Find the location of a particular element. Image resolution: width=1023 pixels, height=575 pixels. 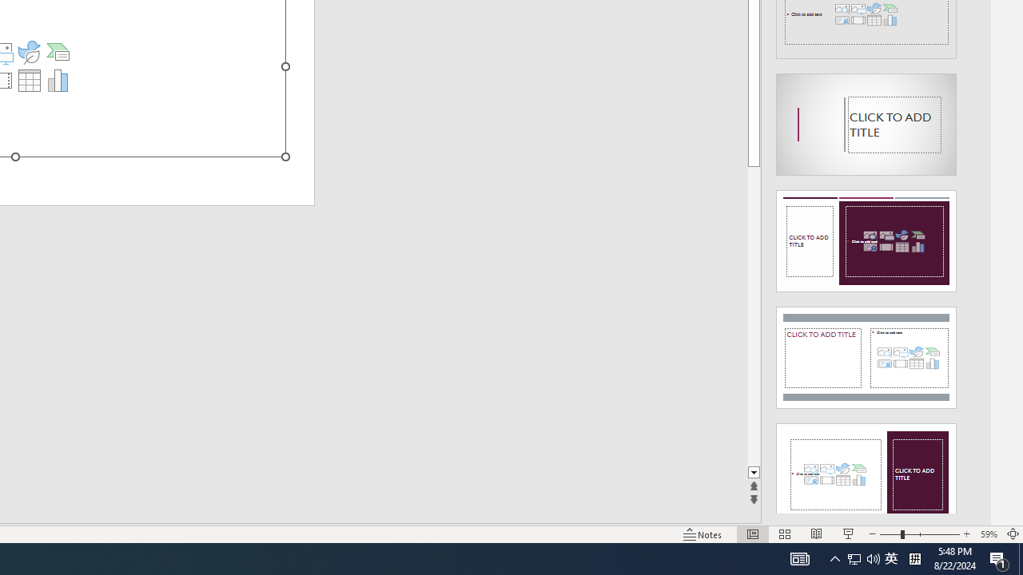

Zoom 59% is located at coordinates (988, 533).